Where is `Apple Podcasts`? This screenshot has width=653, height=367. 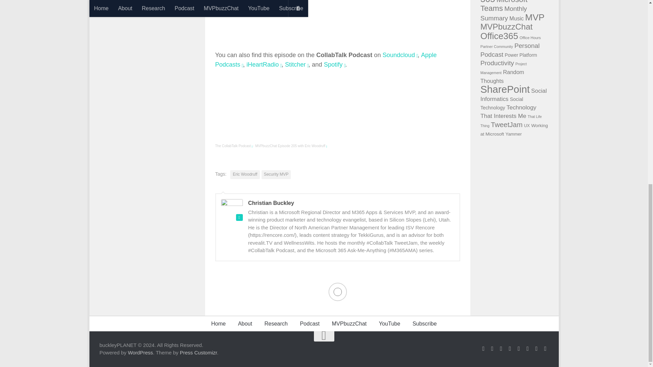 Apple Podcasts is located at coordinates (326, 60).